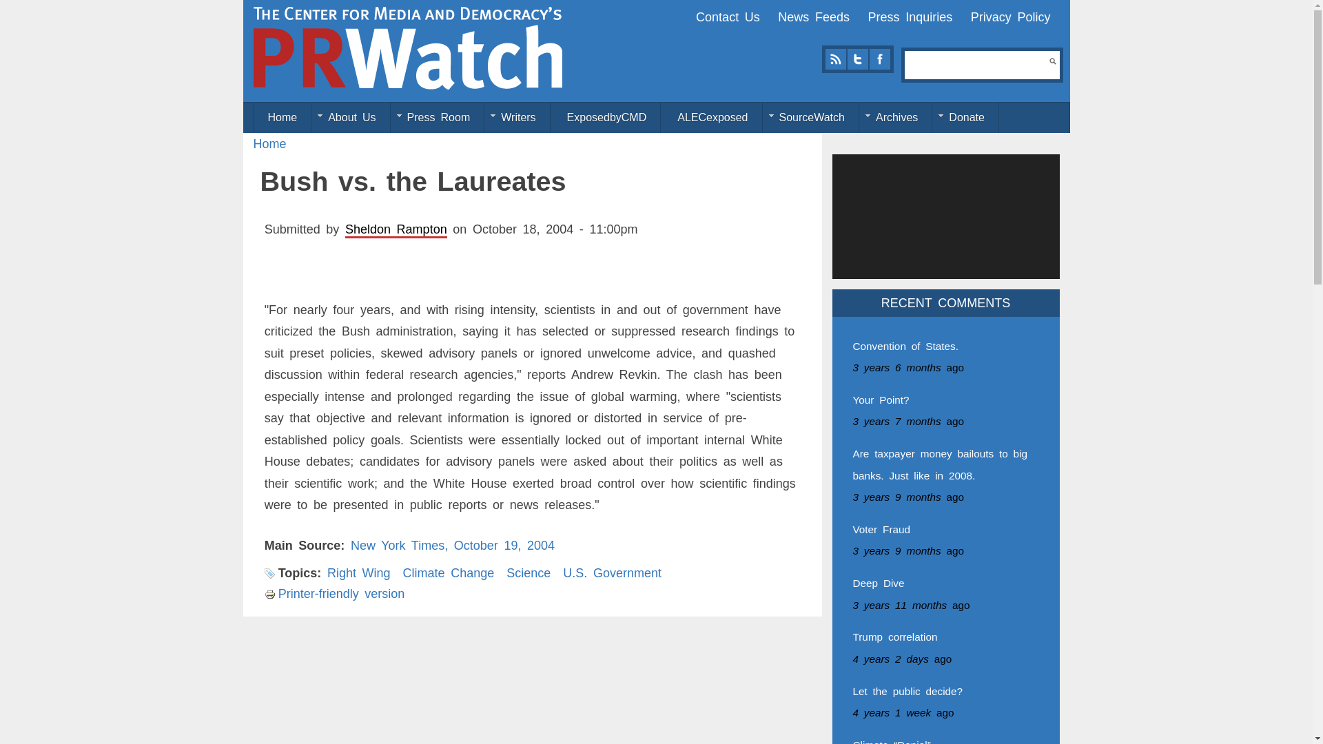 The width and height of the screenshot is (1323, 744). I want to click on Printer-friendly version, so click(335, 594).